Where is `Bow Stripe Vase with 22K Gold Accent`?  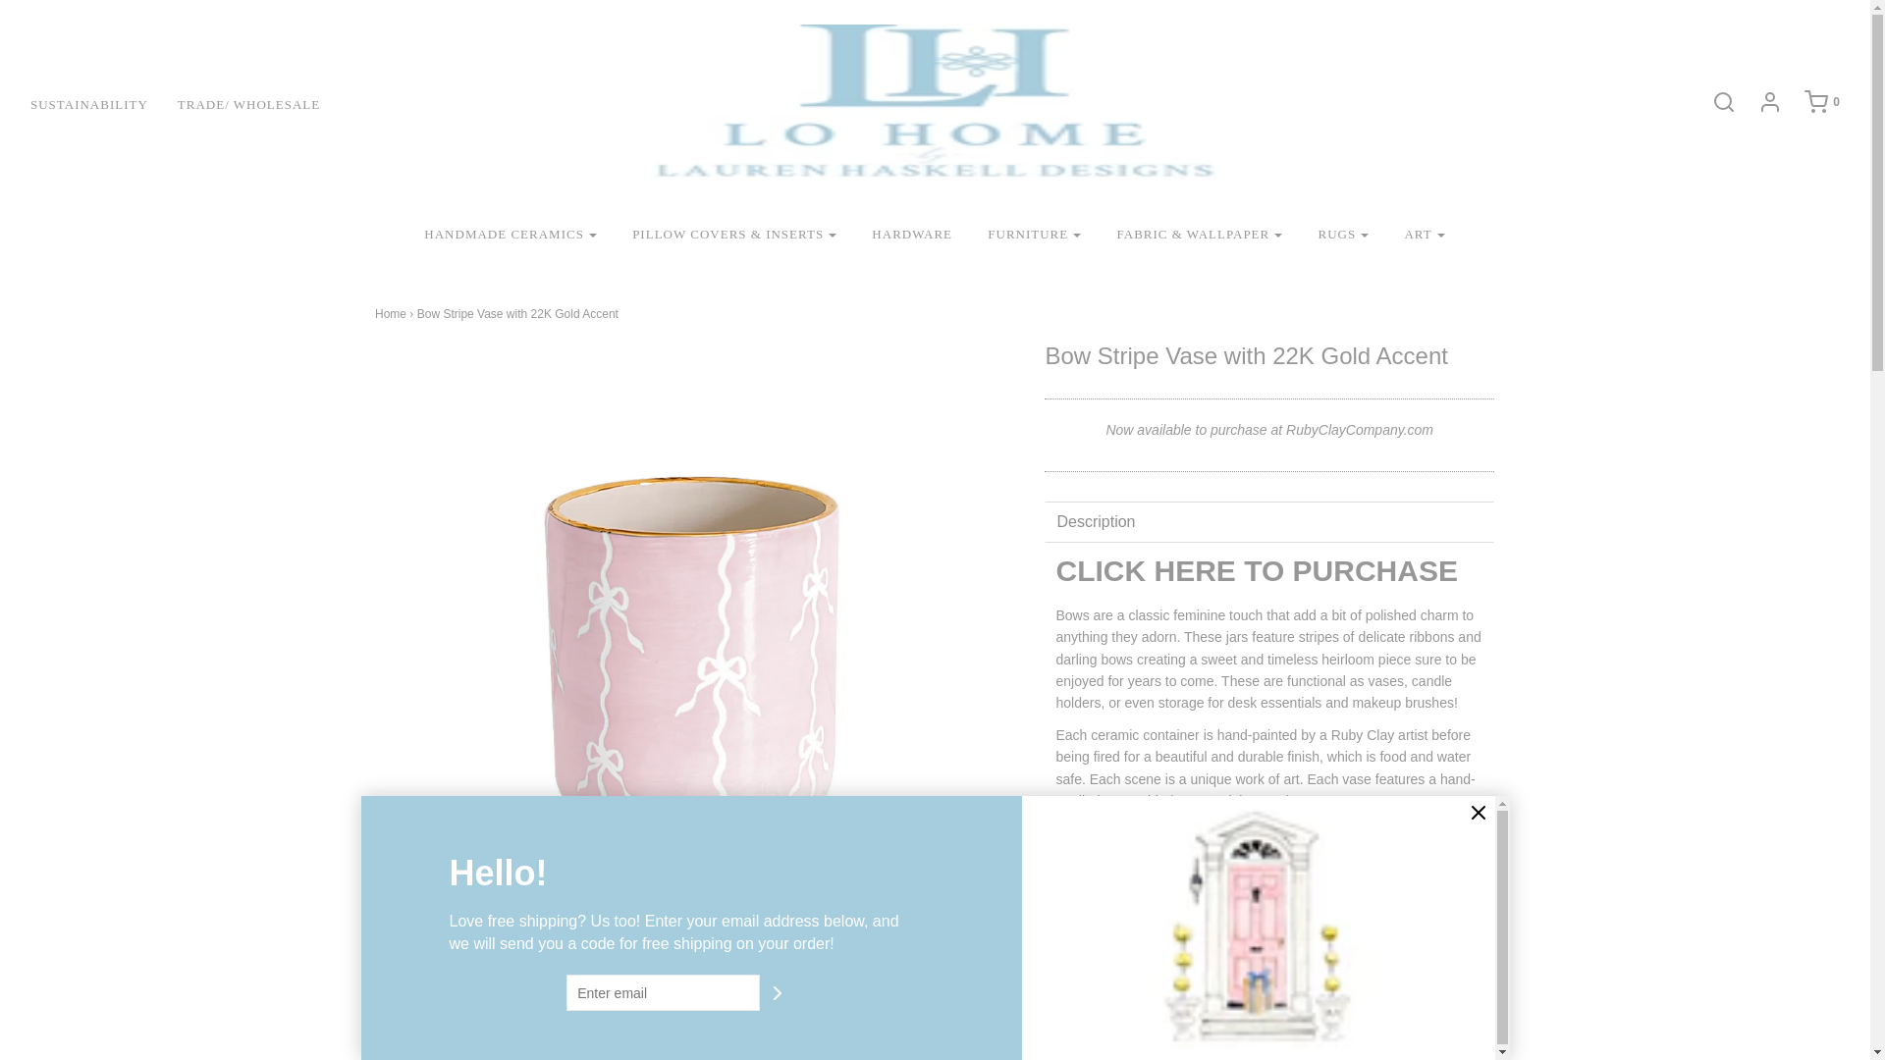 Bow Stripe Vase with 22K Gold Accent is located at coordinates (611, 1032).